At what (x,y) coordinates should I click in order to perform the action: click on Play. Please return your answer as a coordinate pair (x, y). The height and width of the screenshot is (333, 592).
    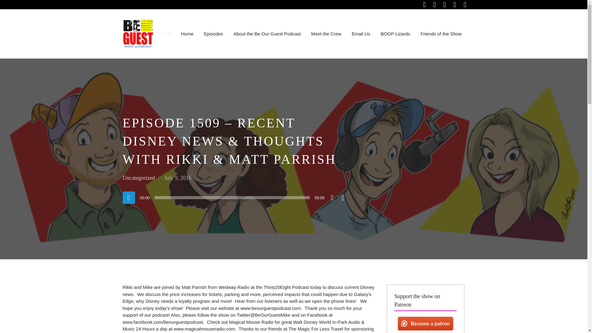
    Looking at the image, I should click on (129, 197).